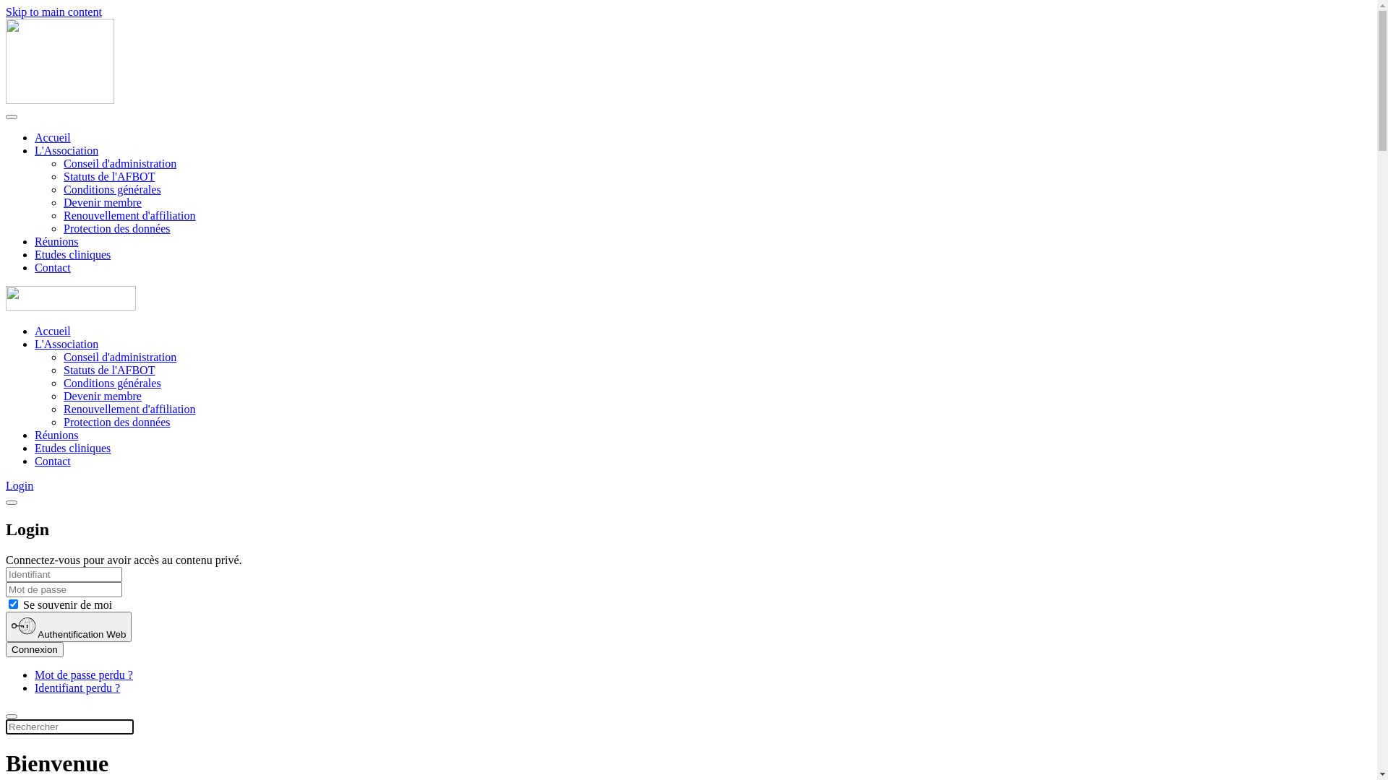 The height and width of the screenshot is (780, 1388). I want to click on Devenir membre, so click(103, 396).